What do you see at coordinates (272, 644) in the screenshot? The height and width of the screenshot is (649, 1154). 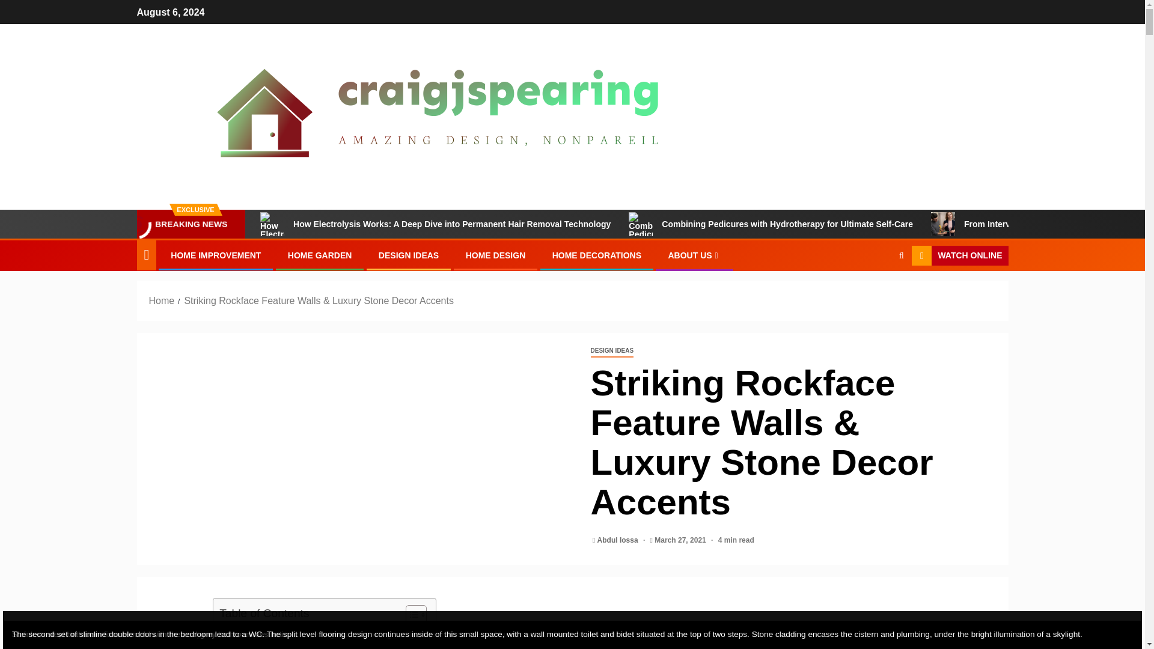 I see `Did you like this article?` at bounding box center [272, 644].